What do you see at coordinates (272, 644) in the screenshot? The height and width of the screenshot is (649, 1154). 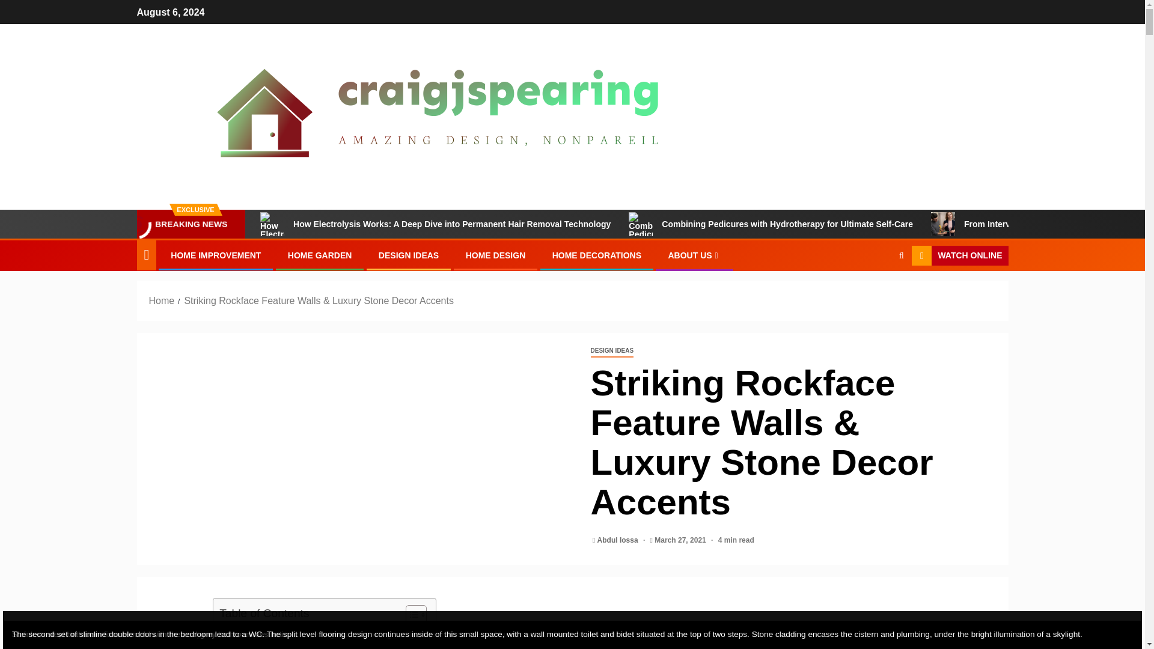 I see `Did you like this article?` at bounding box center [272, 644].